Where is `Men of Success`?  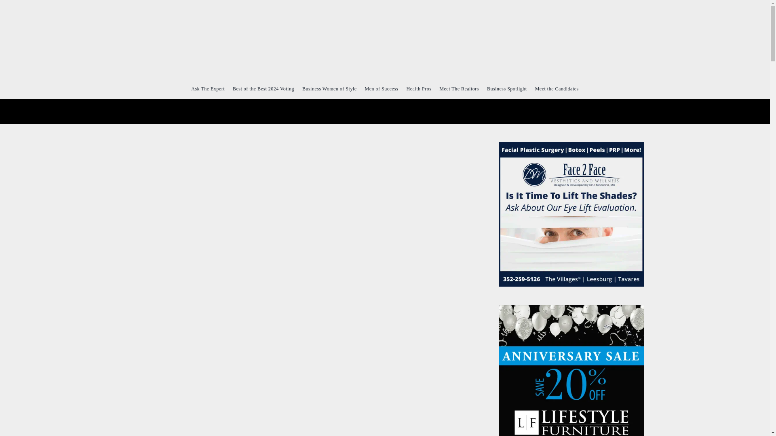
Men of Success is located at coordinates (382, 88).